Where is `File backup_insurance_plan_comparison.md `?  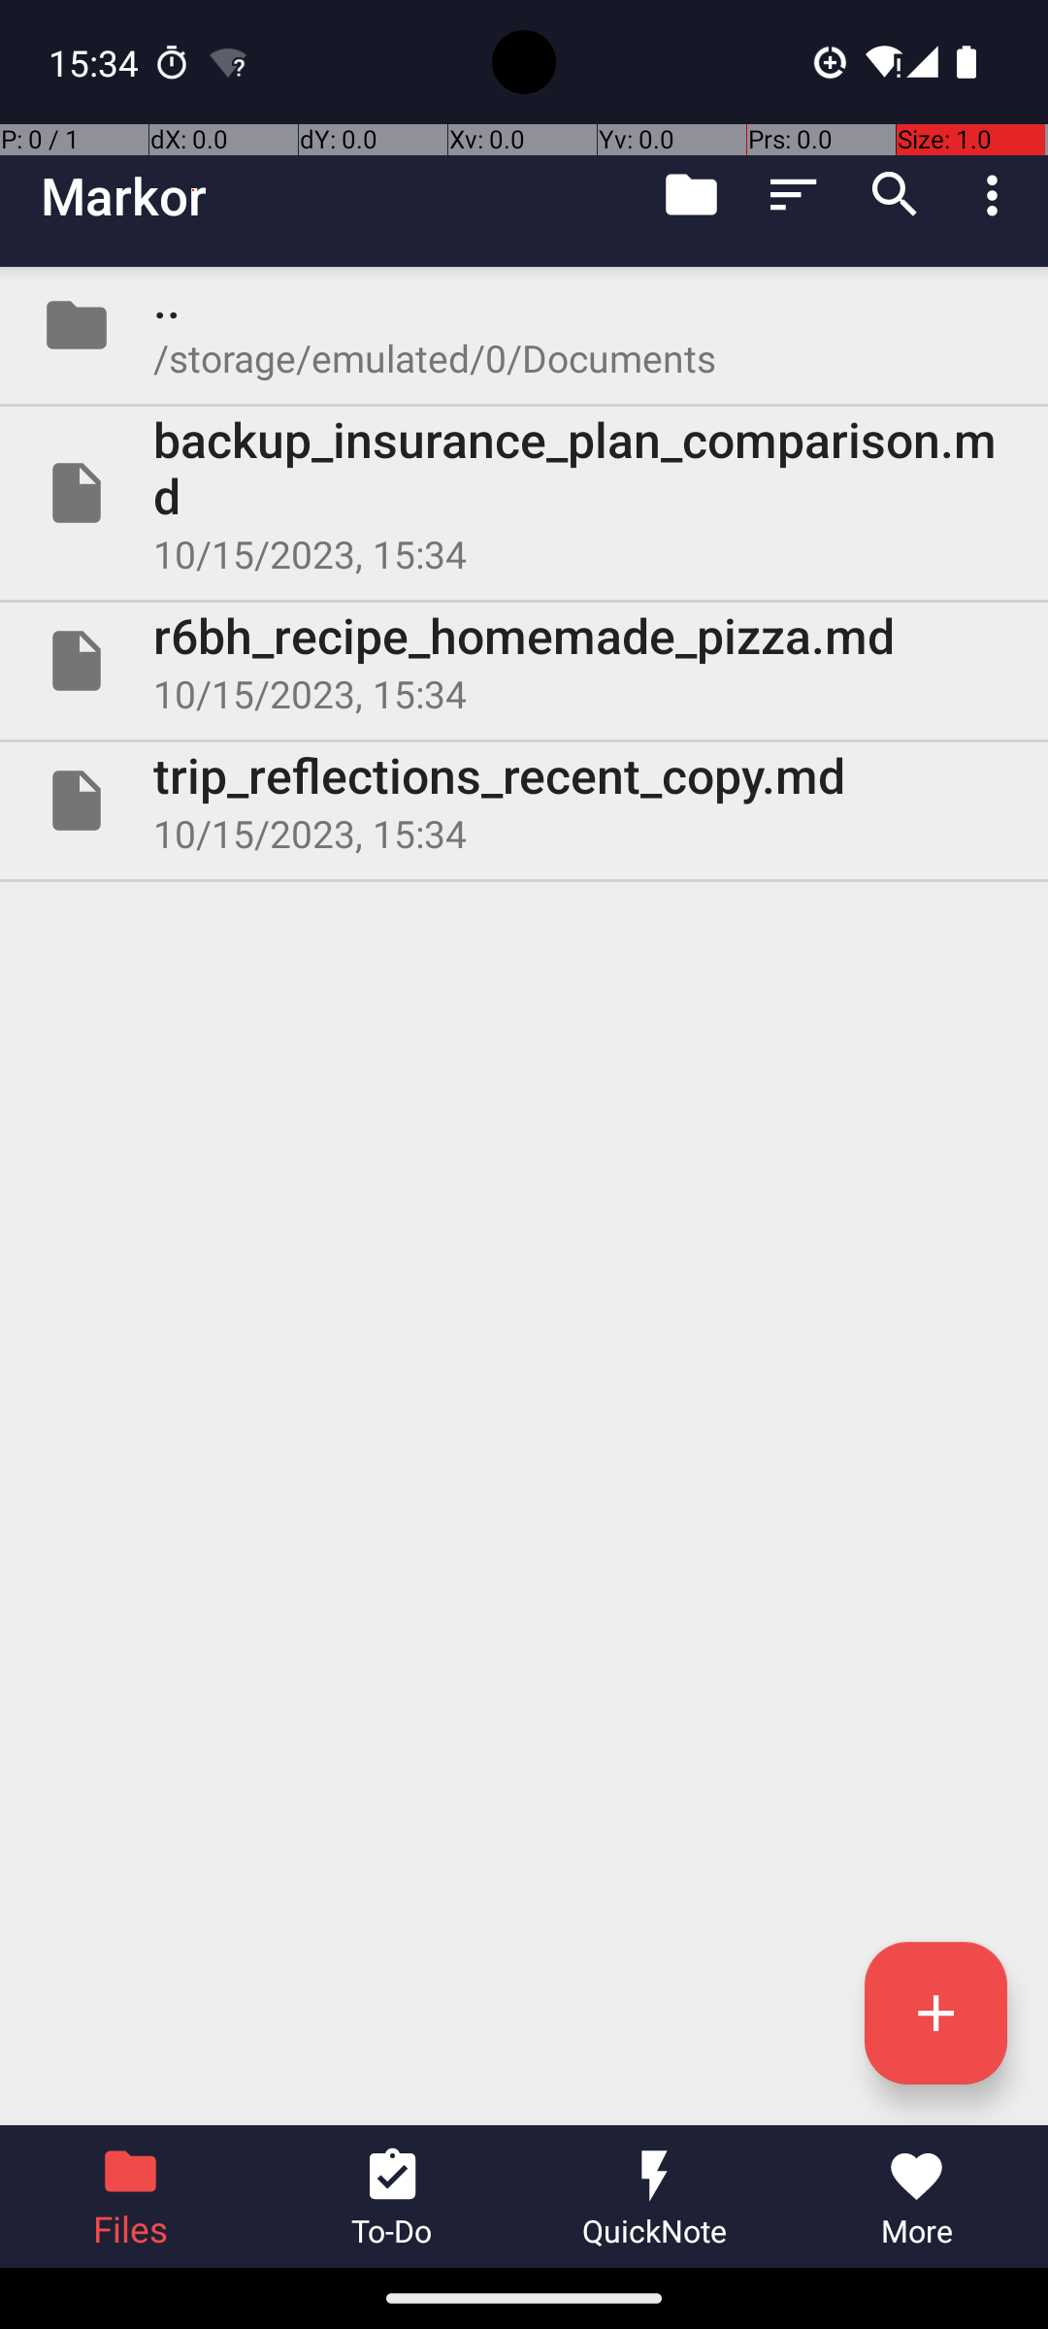
File backup_insurance_plan_comparison.md  is located at coordinates (524, 493).